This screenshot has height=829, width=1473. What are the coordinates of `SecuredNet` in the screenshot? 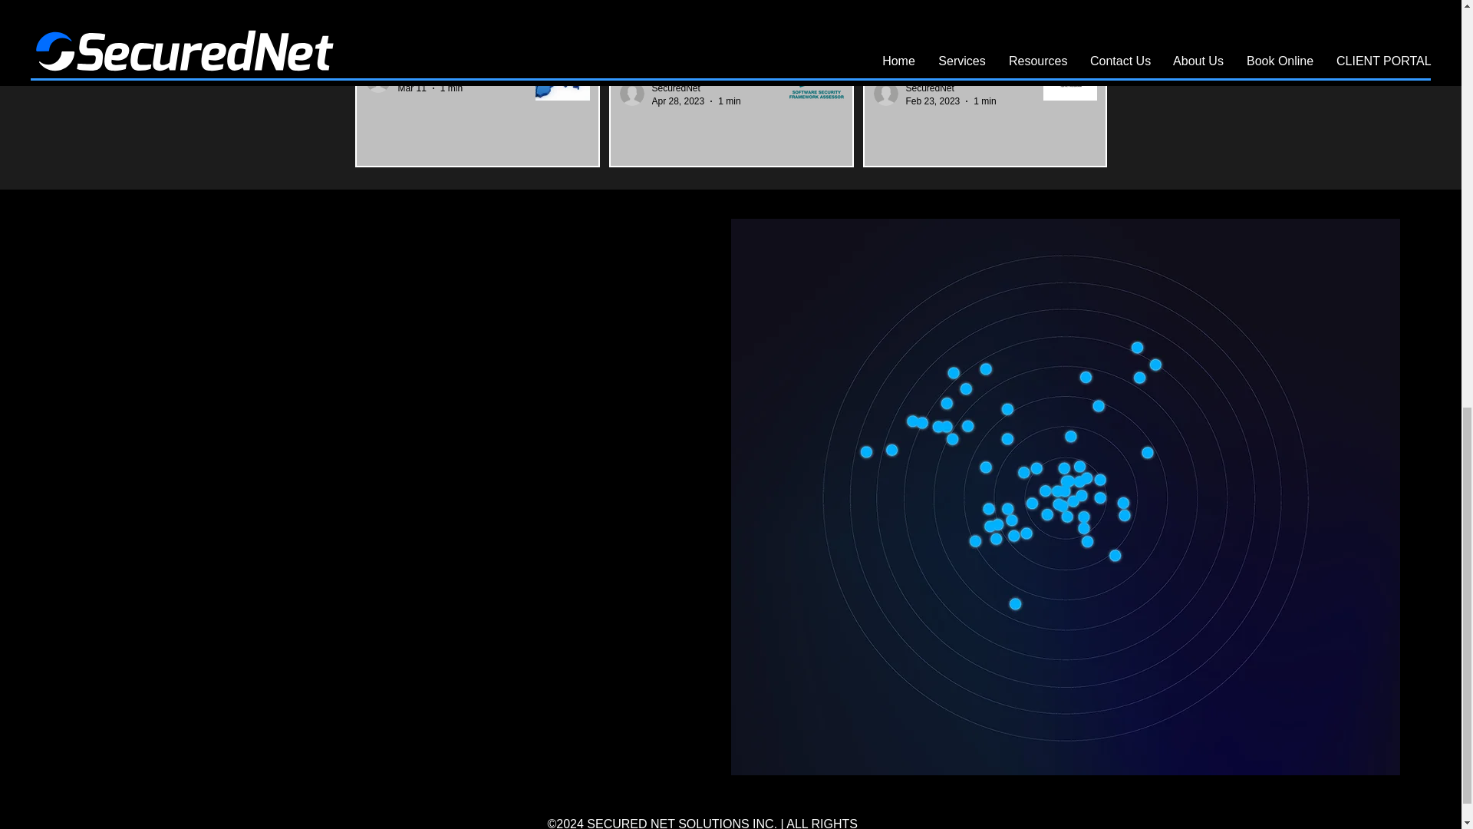 It's located at (697, 88).